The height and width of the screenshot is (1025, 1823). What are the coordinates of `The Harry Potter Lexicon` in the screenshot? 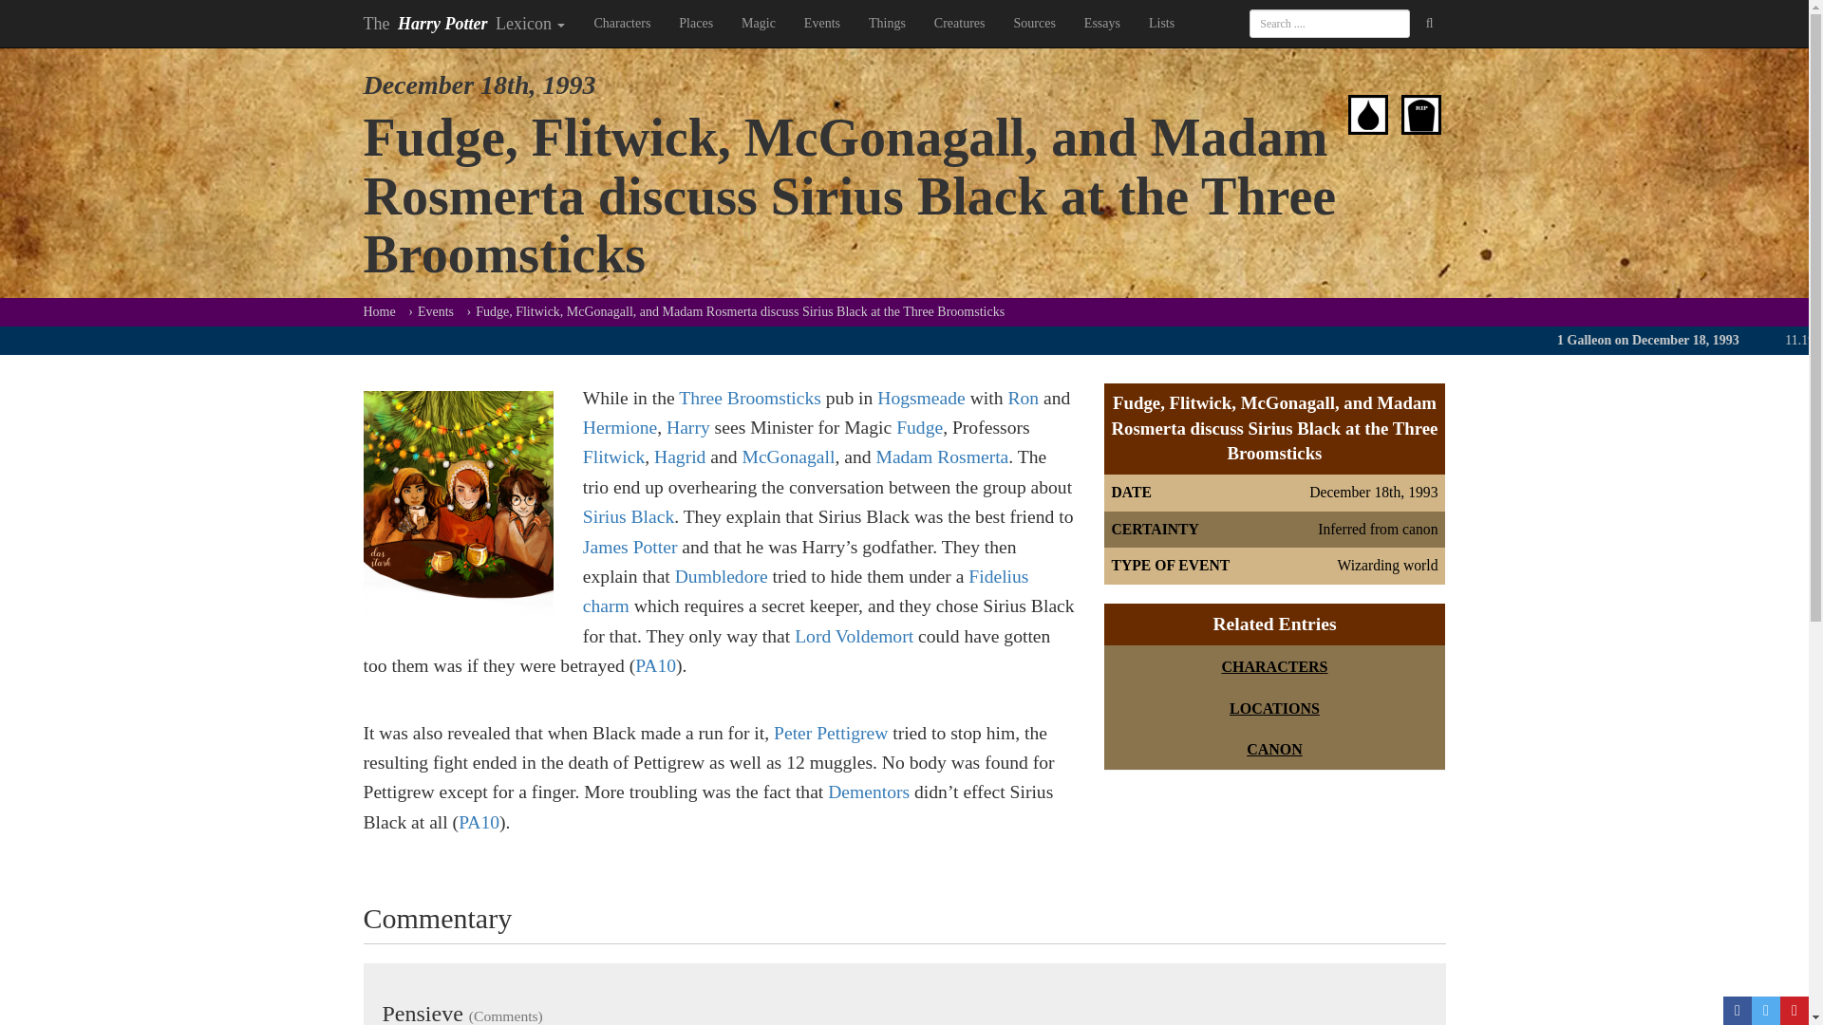 It's located at (464, 23).